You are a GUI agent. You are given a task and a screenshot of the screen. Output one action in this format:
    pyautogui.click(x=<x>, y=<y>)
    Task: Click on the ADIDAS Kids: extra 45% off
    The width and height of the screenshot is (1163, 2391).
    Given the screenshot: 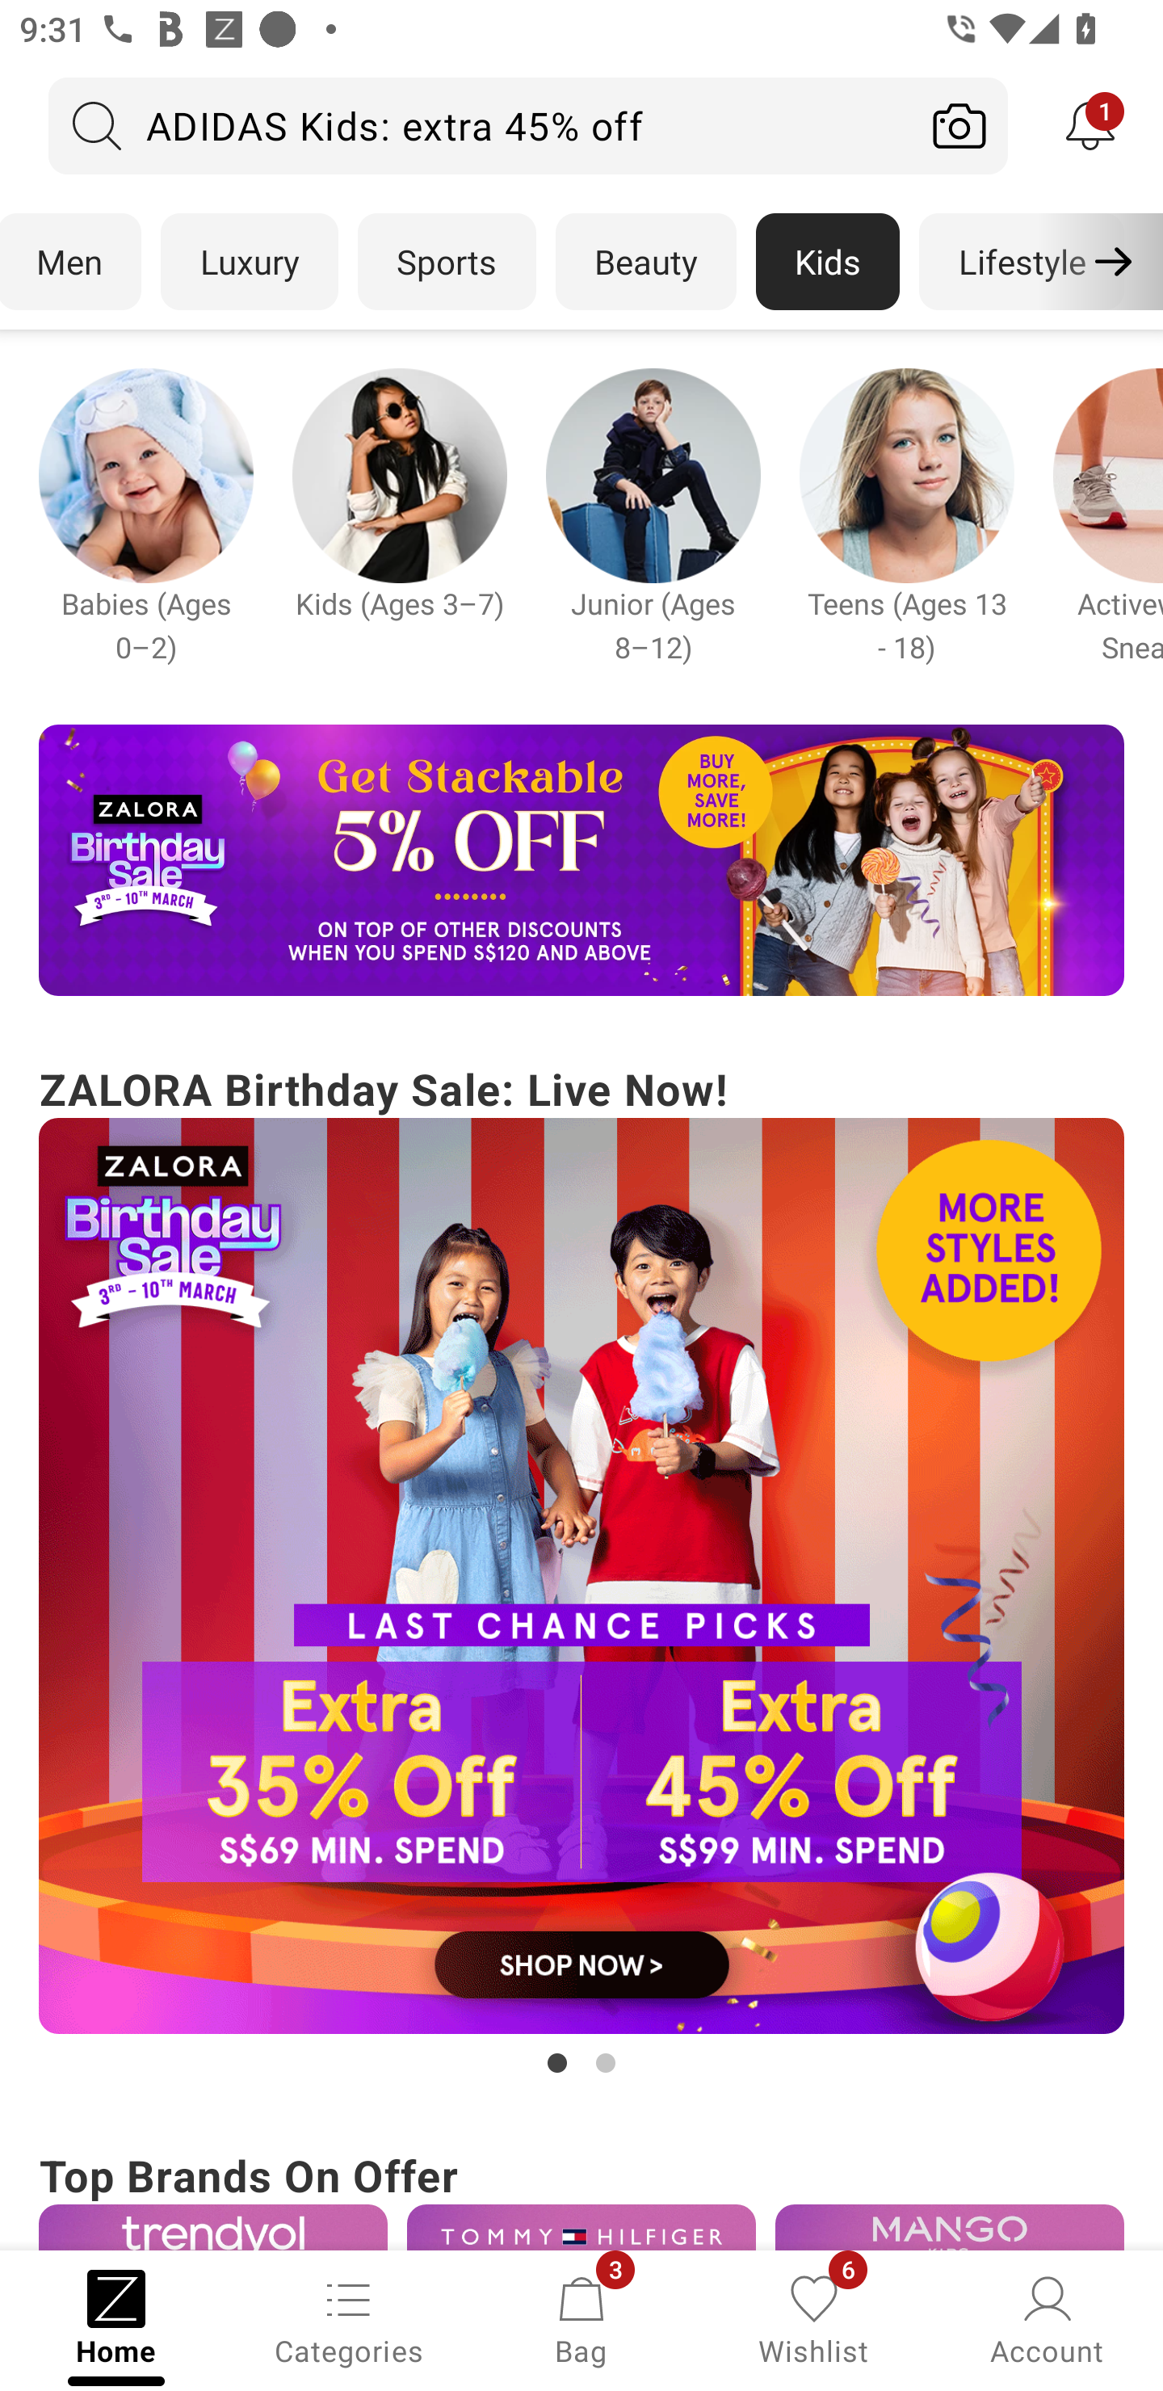 What is the action you would take?
    pyautogui.click(x=480, y=125)
    